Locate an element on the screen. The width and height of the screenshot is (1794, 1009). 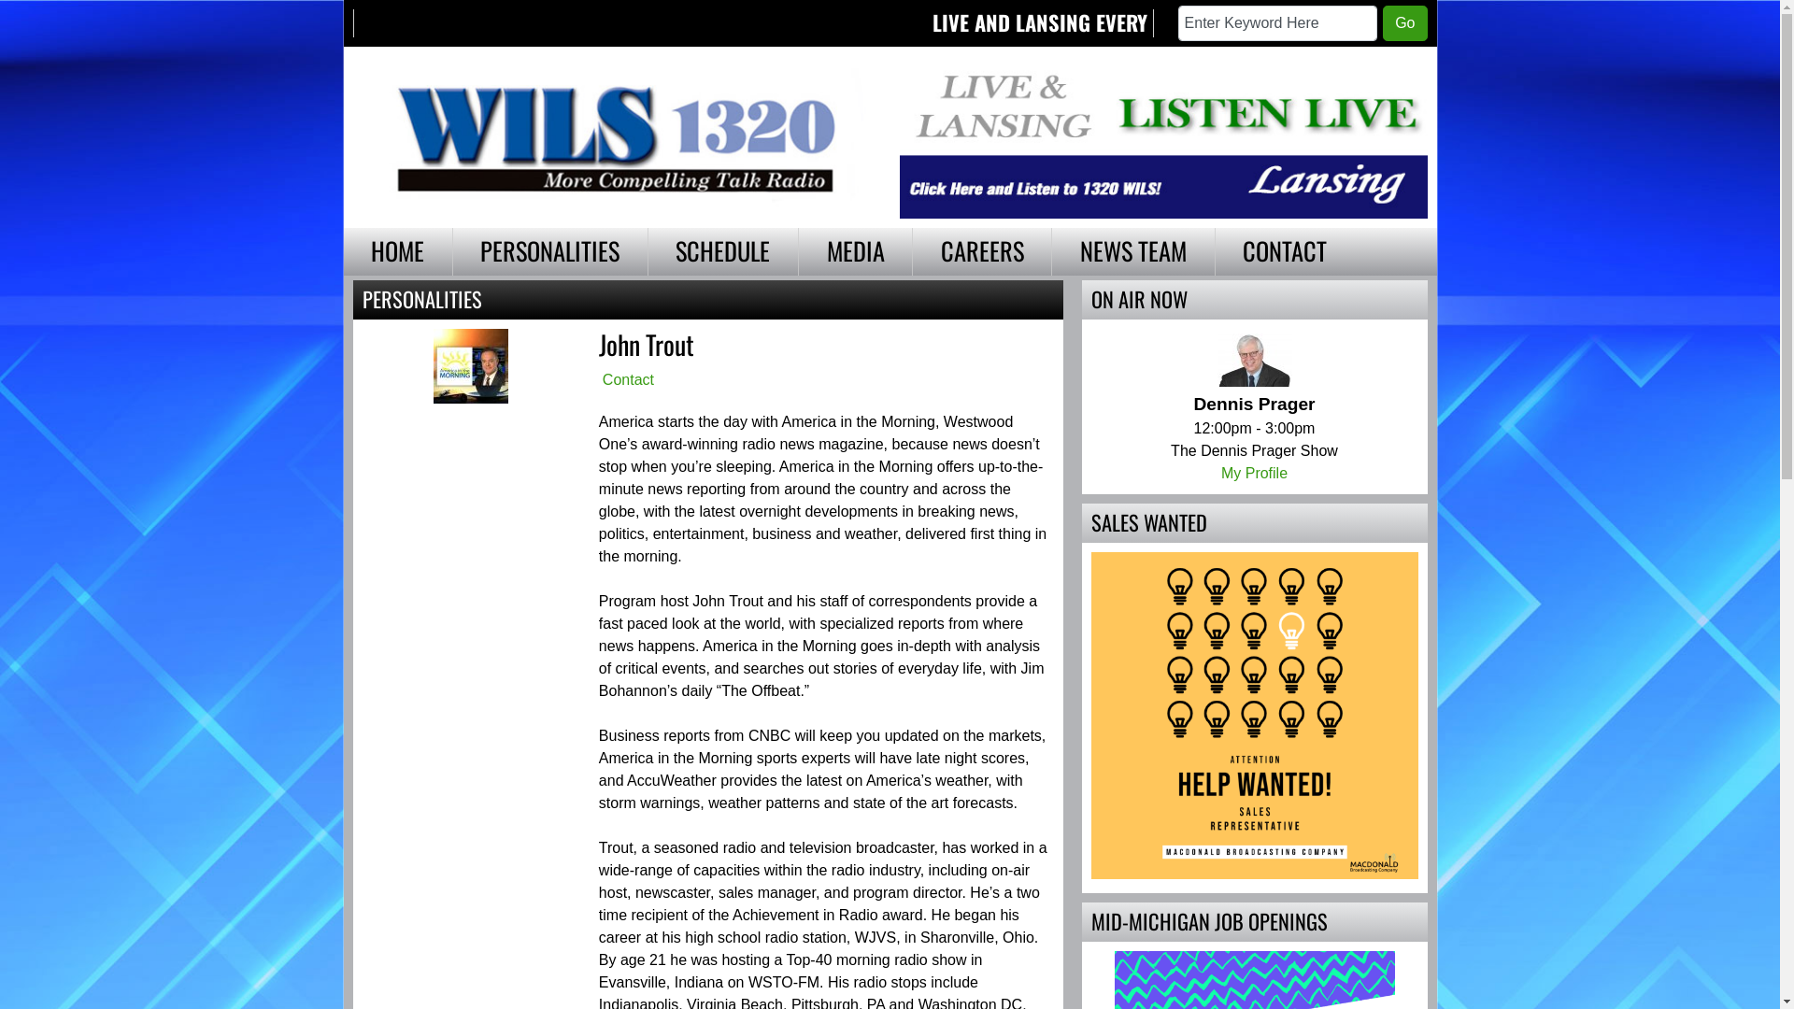
Enter Keyword Here is located at coordinates (1278, 23).